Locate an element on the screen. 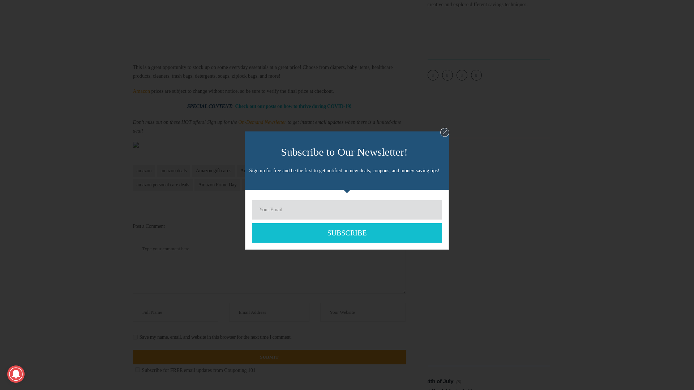 This screenshot has width=694, height=390. Advertisement is located at coordinates (270, 26).